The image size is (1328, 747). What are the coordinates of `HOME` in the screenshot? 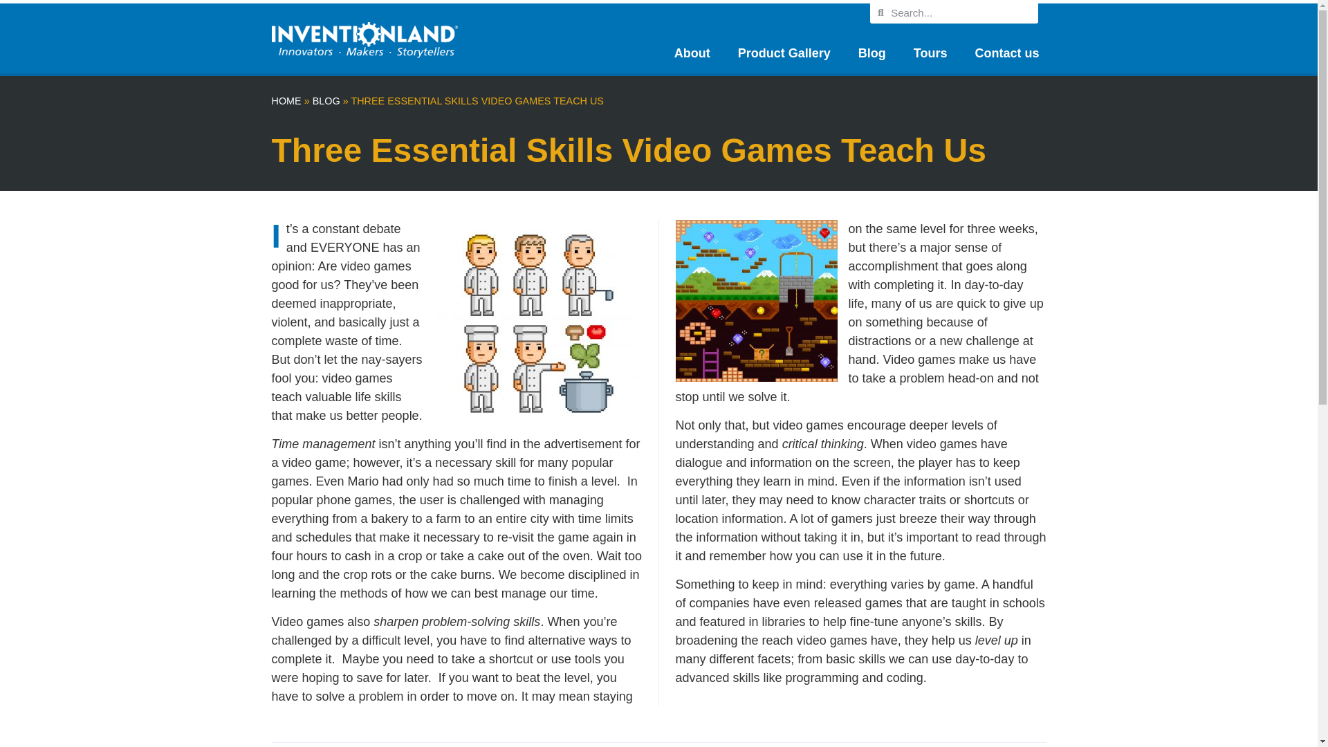 It's located at (286, 101).